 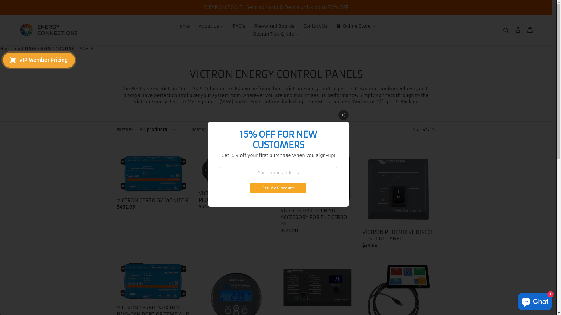 What do you see at coordinates (399, 203) in the screenshot?
I see `VICTRON PHOENIX VE.DIRECT CONTROL PANEL` at bounding box center [399, 203].